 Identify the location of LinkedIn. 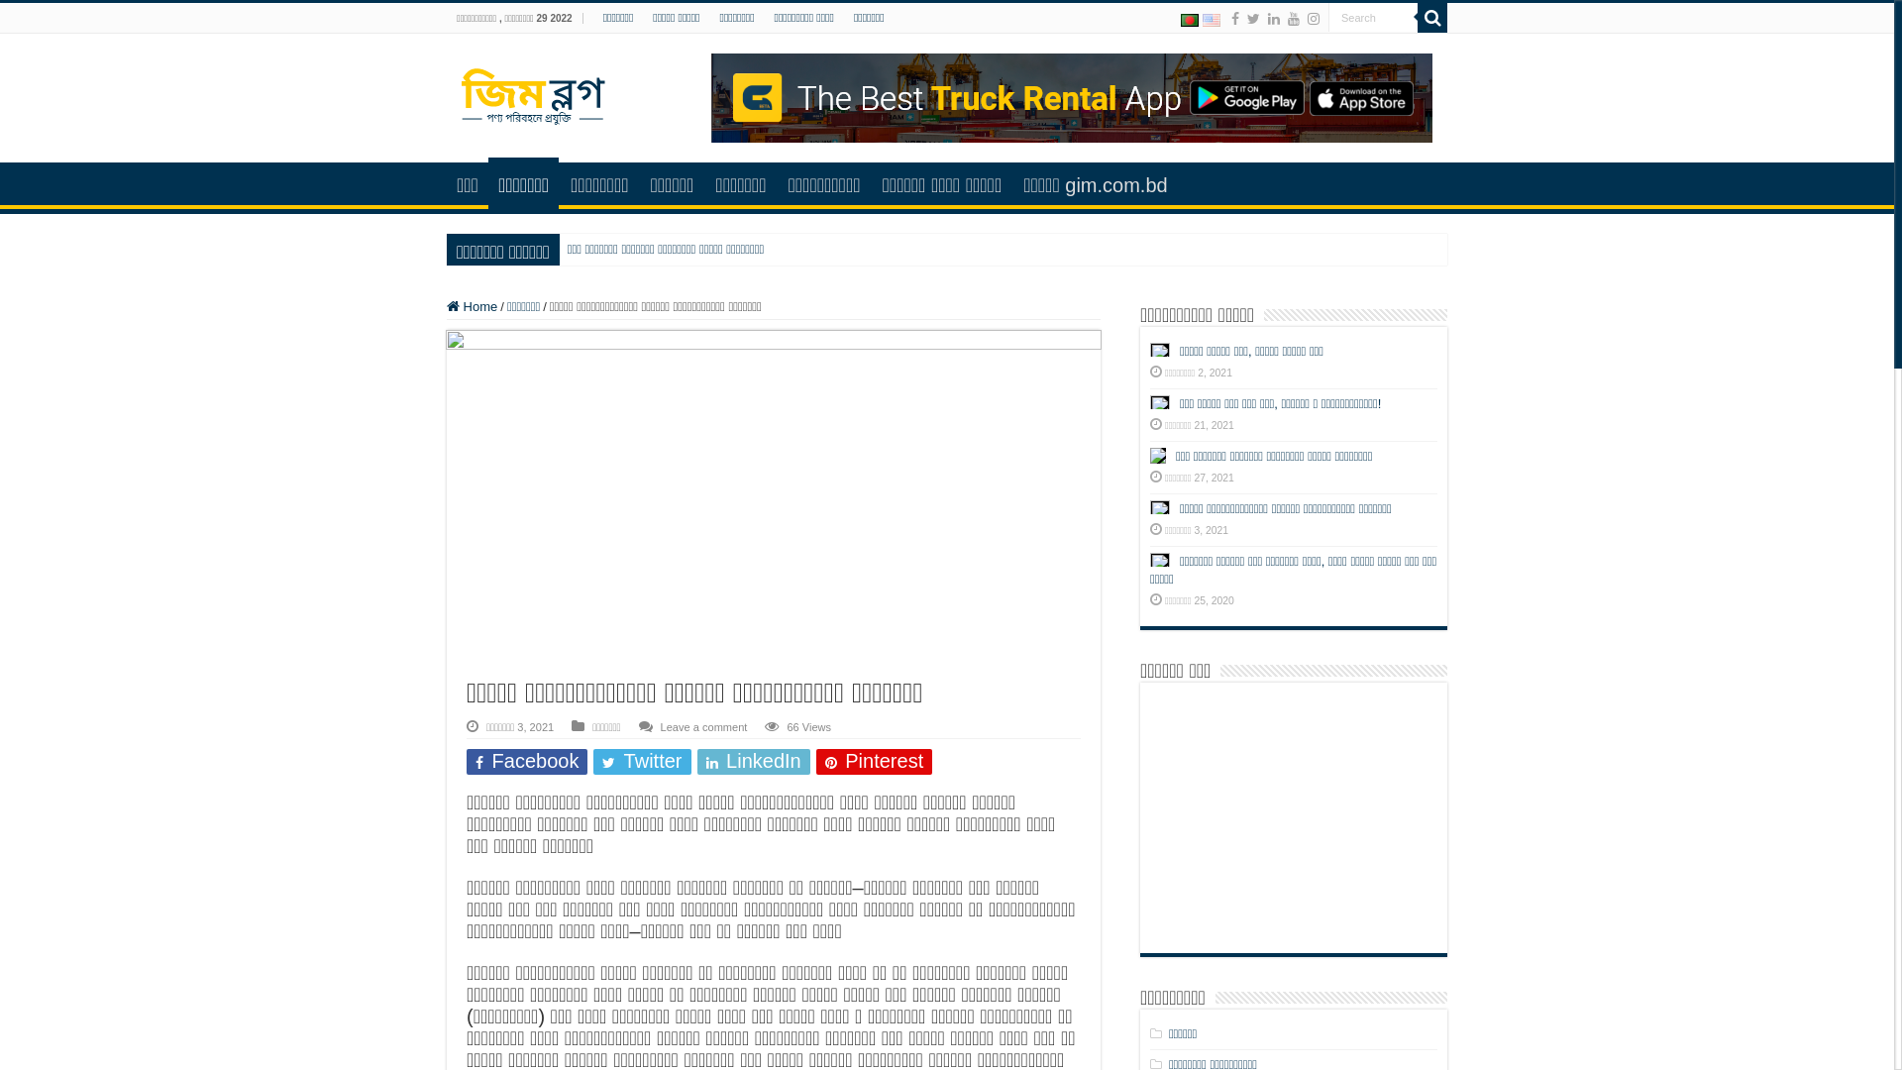
(754, 762).